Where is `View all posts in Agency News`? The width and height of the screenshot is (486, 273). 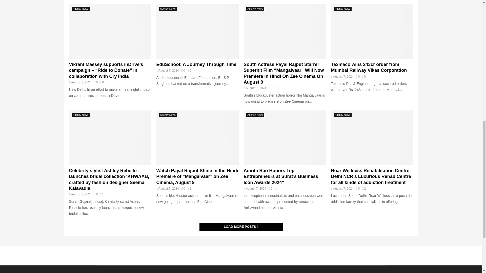 View all posts in Agency News is located at coordinates (80, 115).